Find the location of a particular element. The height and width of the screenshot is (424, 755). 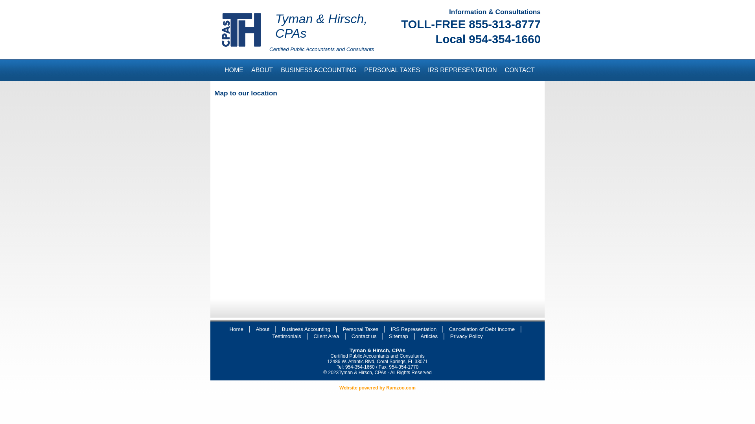

Sitemap is located at coordinates (399, 336).